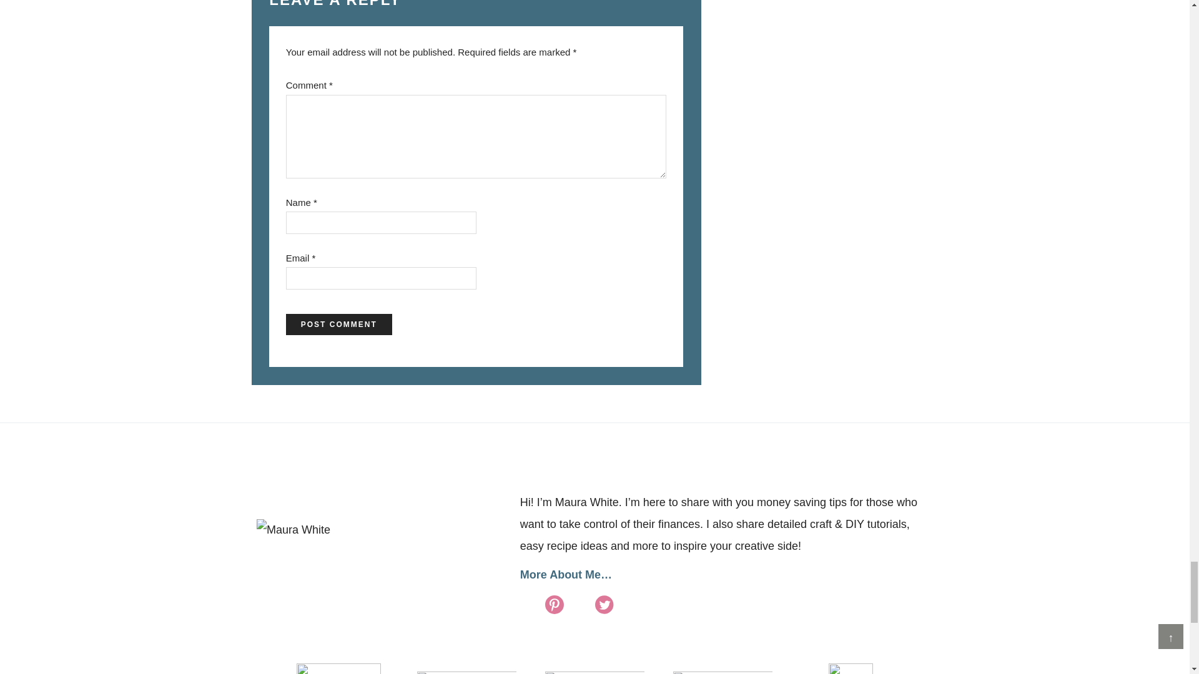 The width and height of the screenshot is (1199, 674). I want to click on Post Comment, so click(338, 325).